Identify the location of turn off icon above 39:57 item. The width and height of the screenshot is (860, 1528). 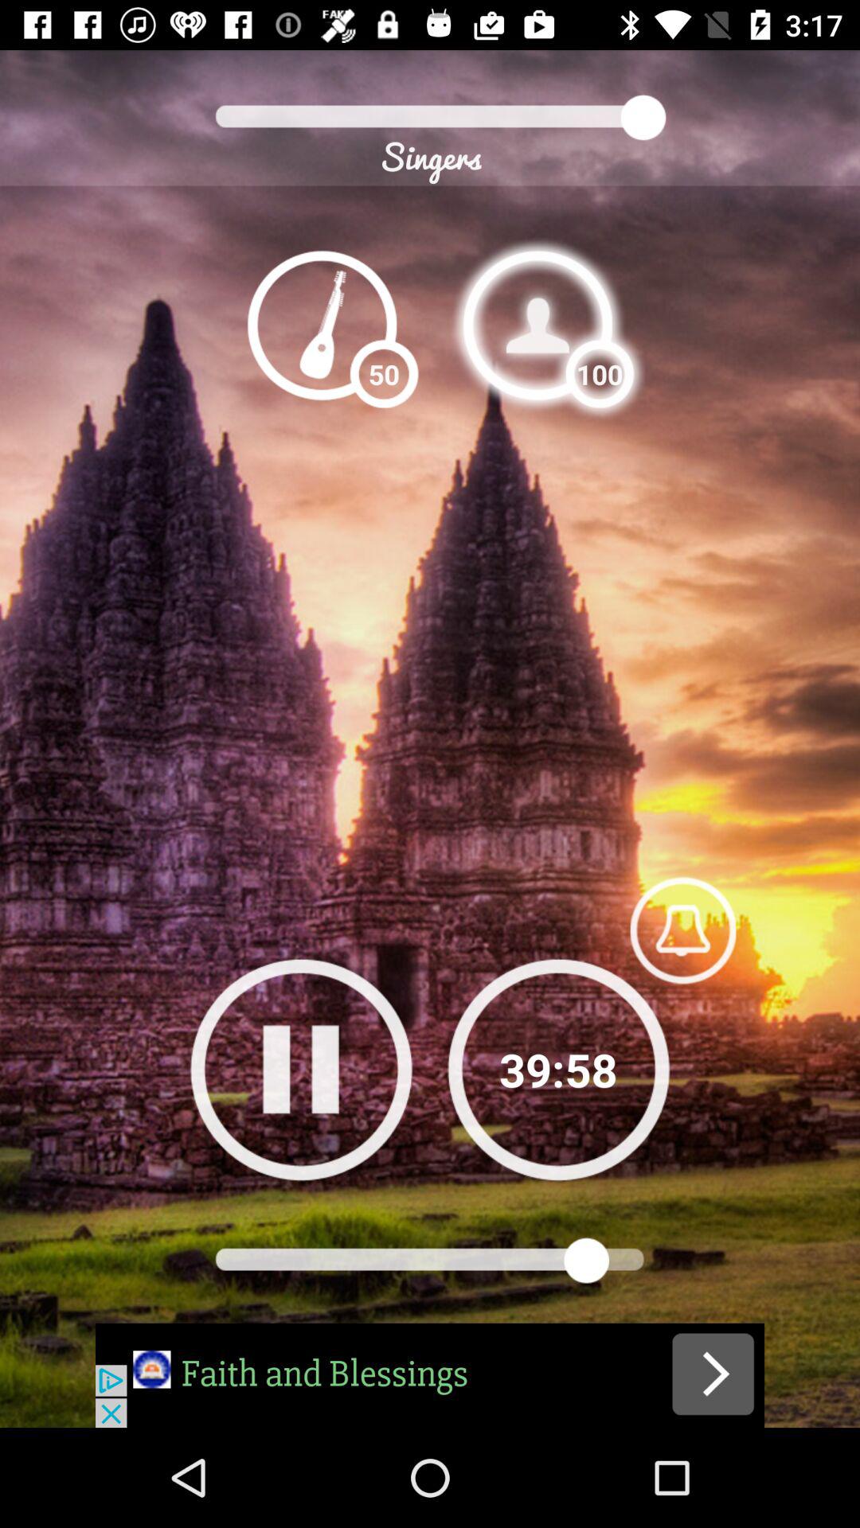
(682, 930).